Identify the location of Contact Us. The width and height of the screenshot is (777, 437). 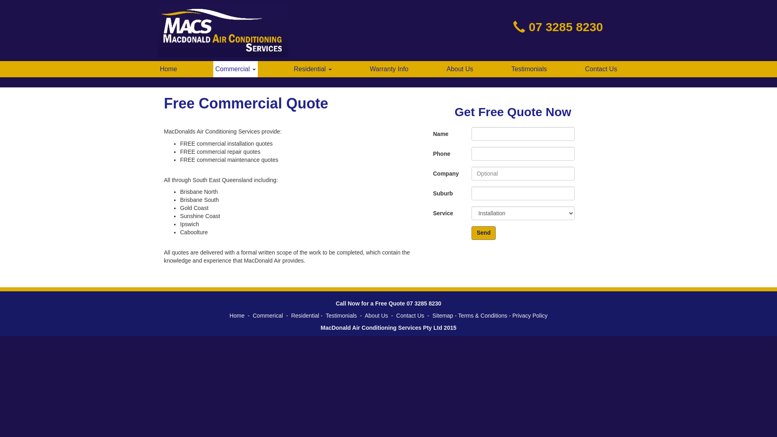
(601, 69).